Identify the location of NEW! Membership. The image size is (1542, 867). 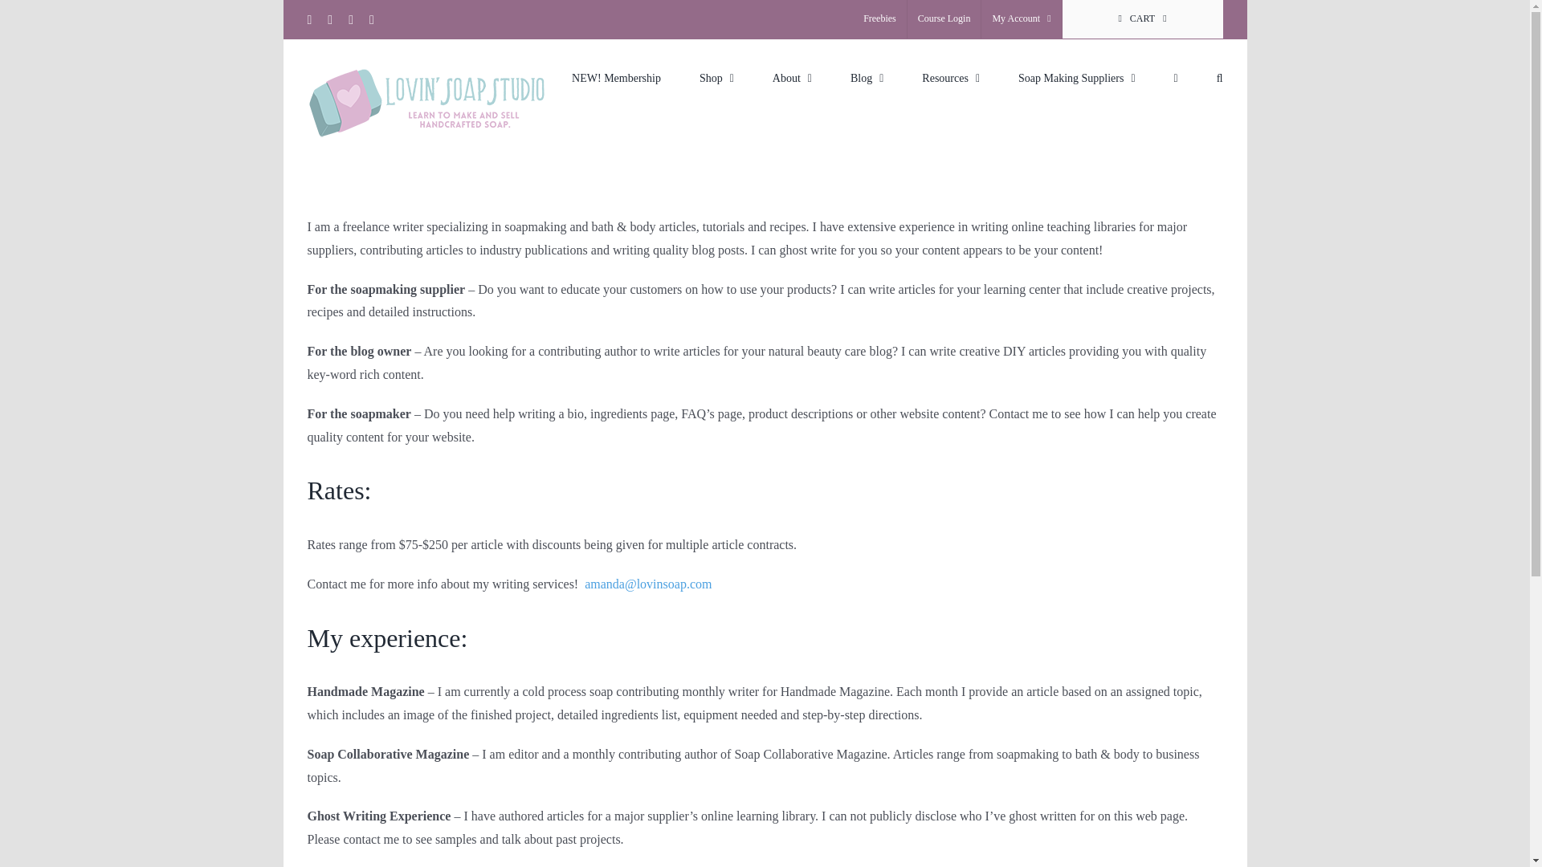
(617, 76).